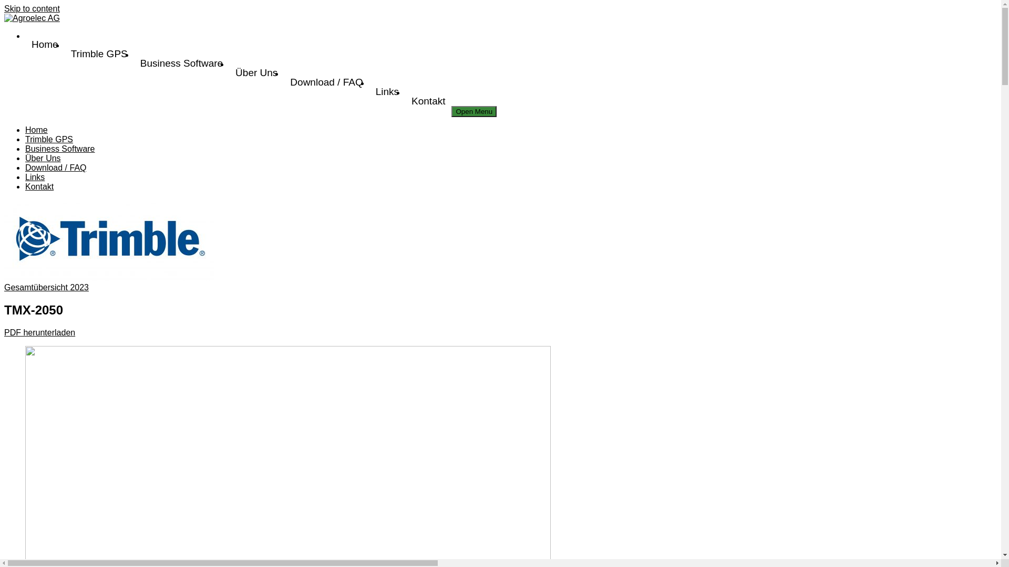  What do you see at coordinates (387, 92) in the screenshot?
I see `Links` at bounding box center [387, 92].